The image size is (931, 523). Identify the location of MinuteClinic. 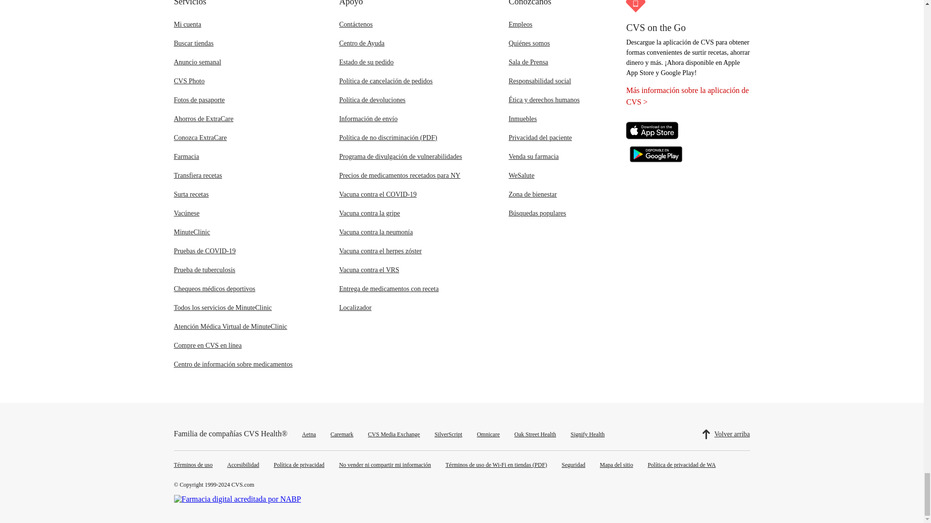
(192, 232).